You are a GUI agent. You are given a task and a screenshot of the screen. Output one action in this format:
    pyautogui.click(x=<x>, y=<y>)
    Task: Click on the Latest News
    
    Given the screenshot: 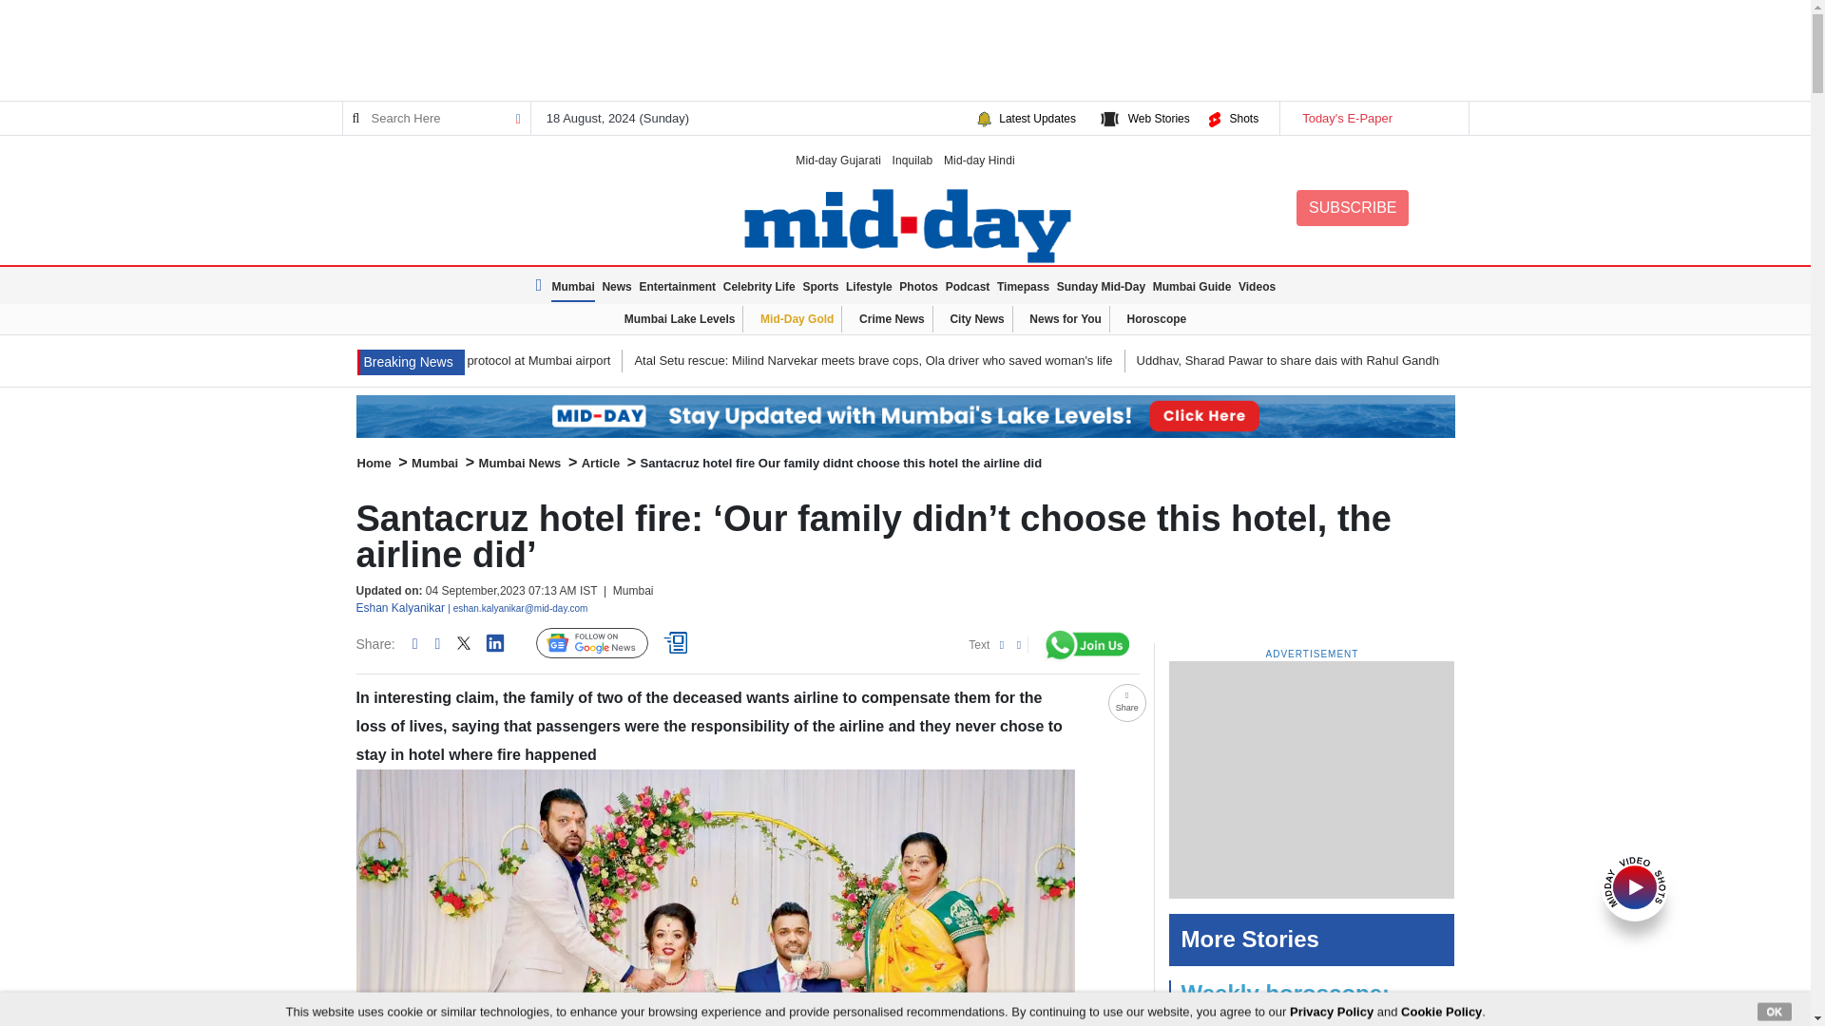 What is the action you would take?
    pyautogui.click(x=542, y=285)
    